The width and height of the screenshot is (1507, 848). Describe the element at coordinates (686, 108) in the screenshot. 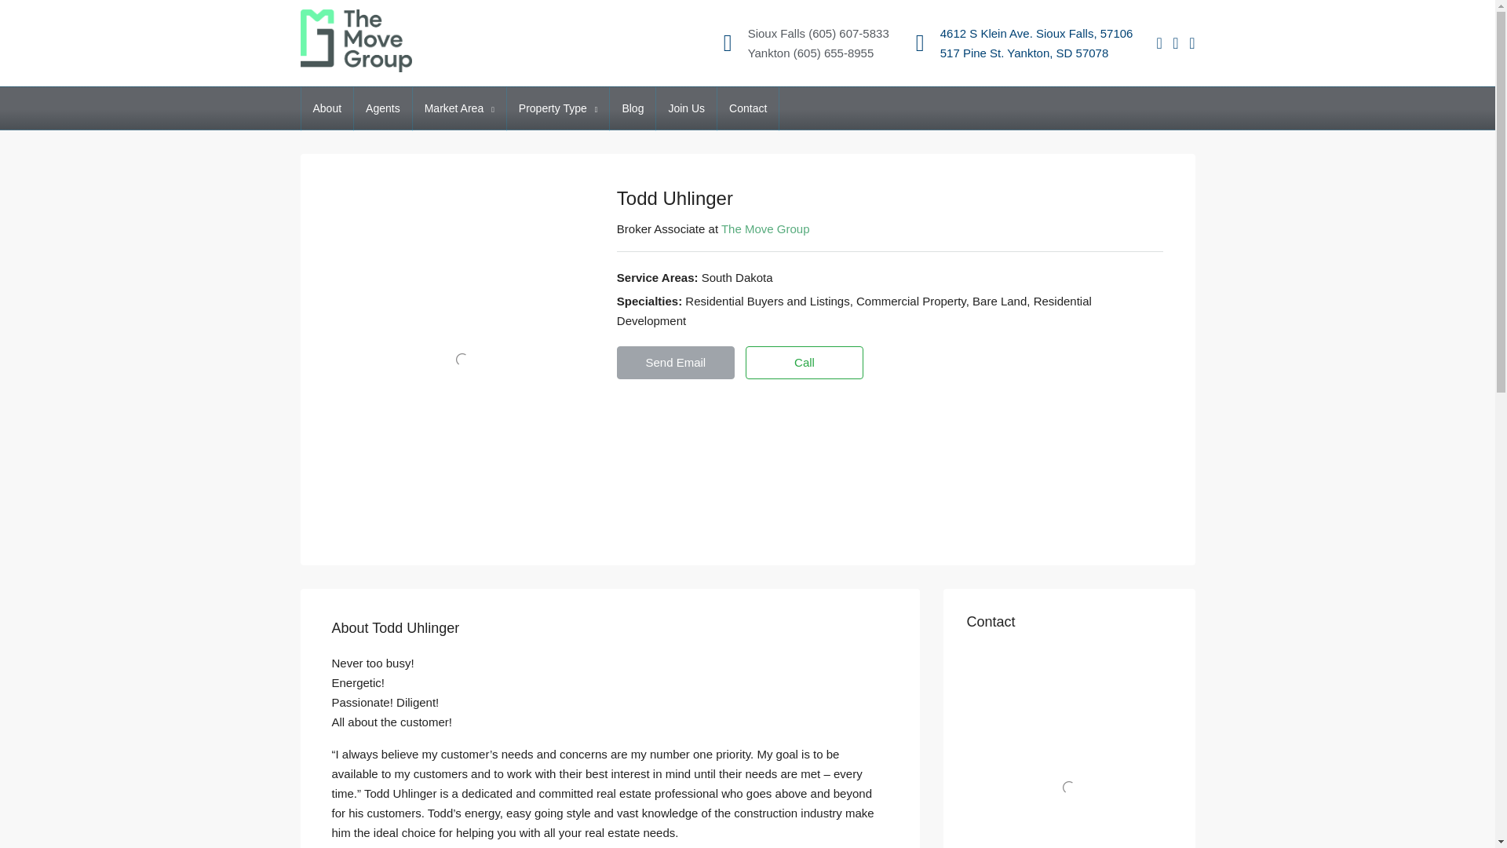

I see `Join Us` at that location.